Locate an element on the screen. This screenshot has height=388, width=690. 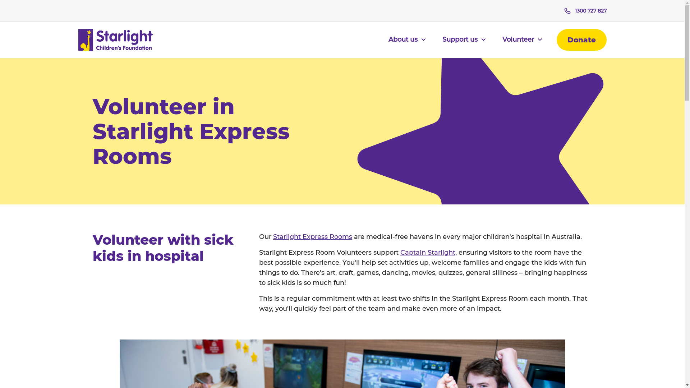
Volunteer is located at coordinates (523, 44).